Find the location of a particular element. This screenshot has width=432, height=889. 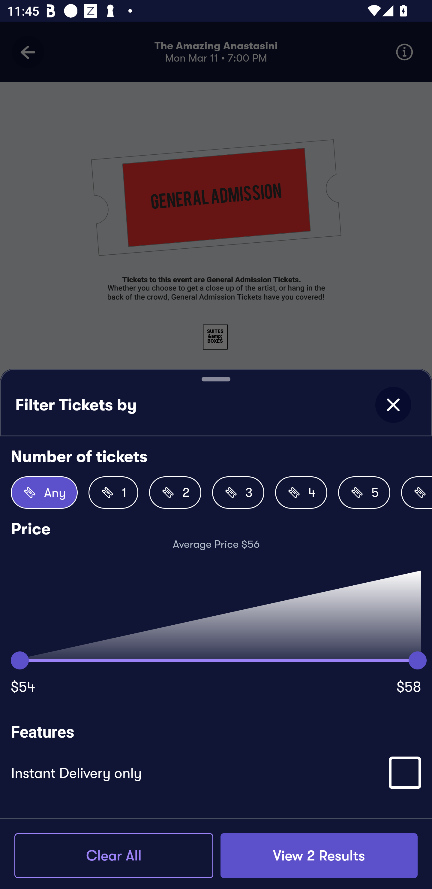

View 2 Results is located at coordinates (319, 855).